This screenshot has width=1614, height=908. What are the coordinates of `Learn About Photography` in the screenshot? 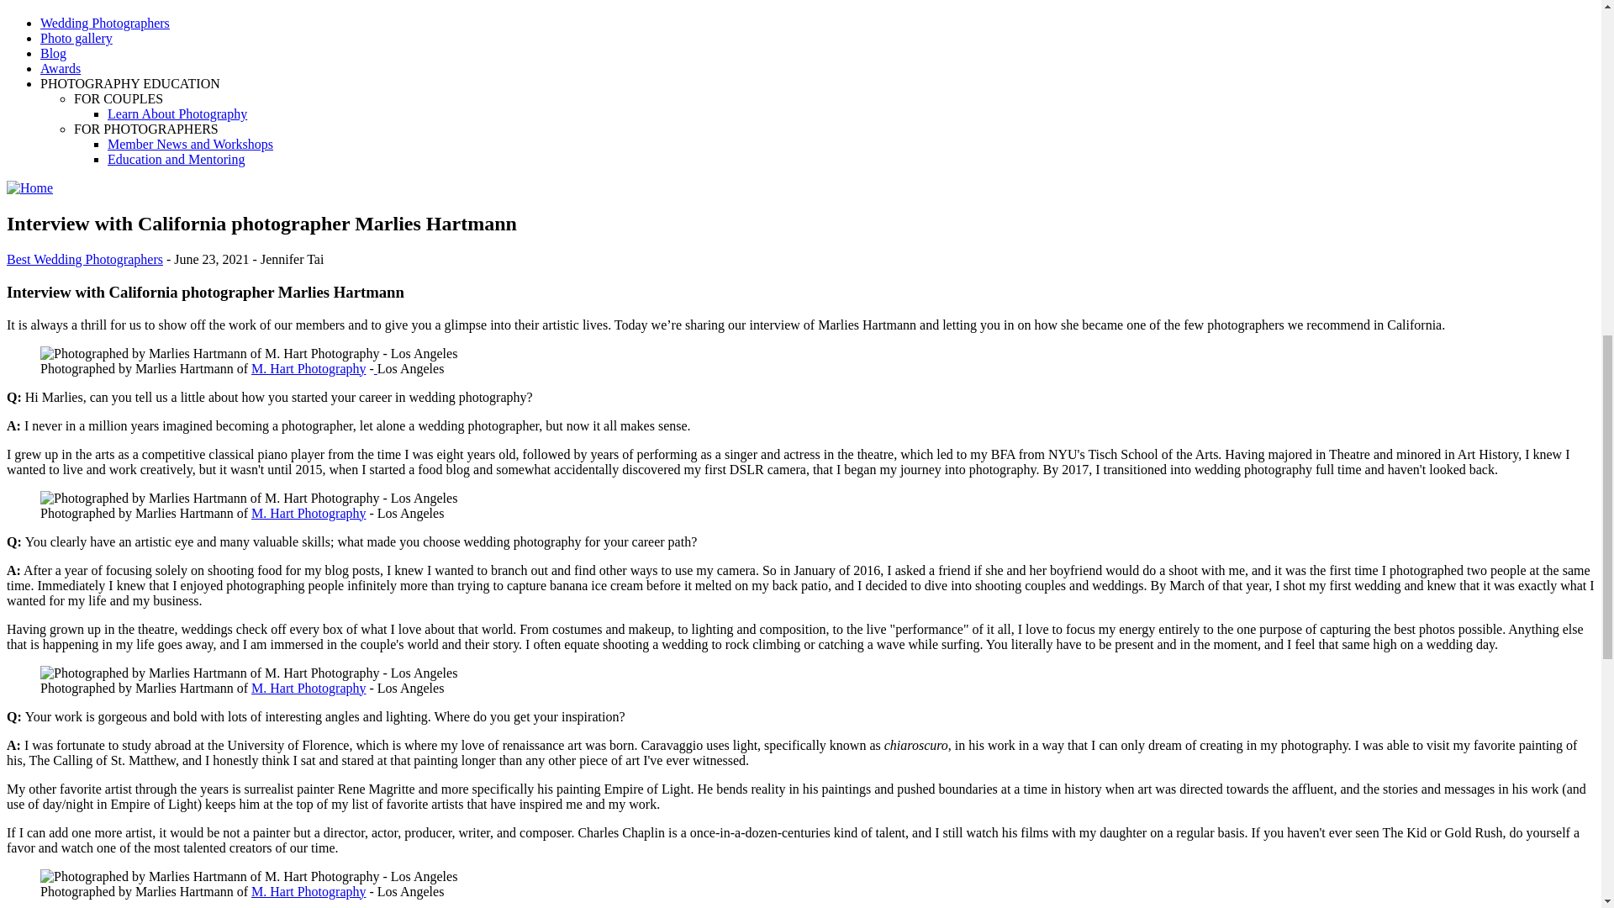 It's located at (177, 113).